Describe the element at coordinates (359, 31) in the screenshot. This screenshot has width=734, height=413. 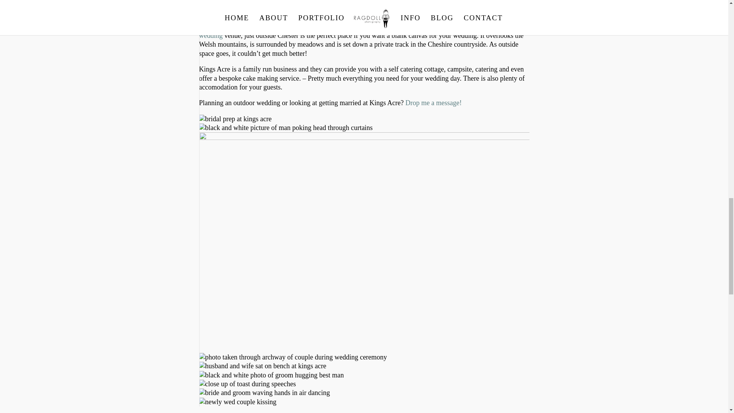
I see `Kings Acre wedding` at that location.